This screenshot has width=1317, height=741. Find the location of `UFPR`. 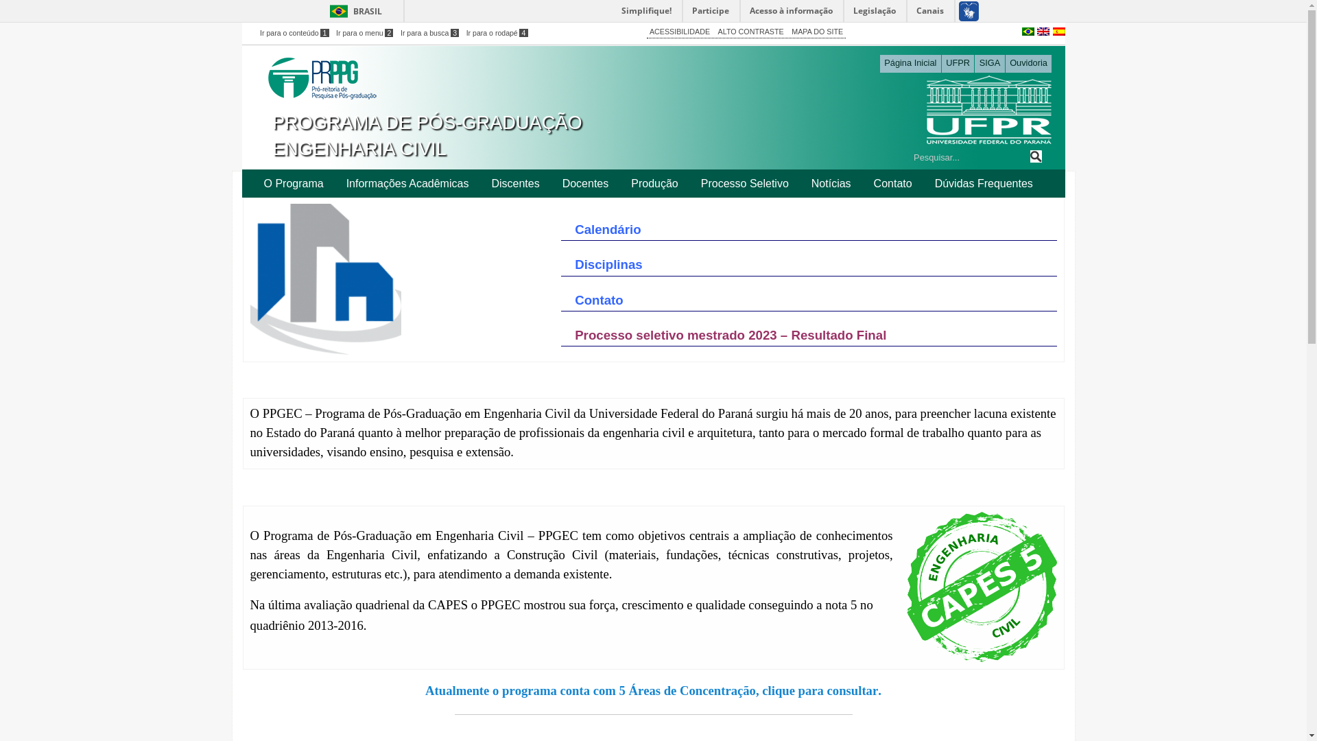

UFPR is located at coordinates (958, 64).